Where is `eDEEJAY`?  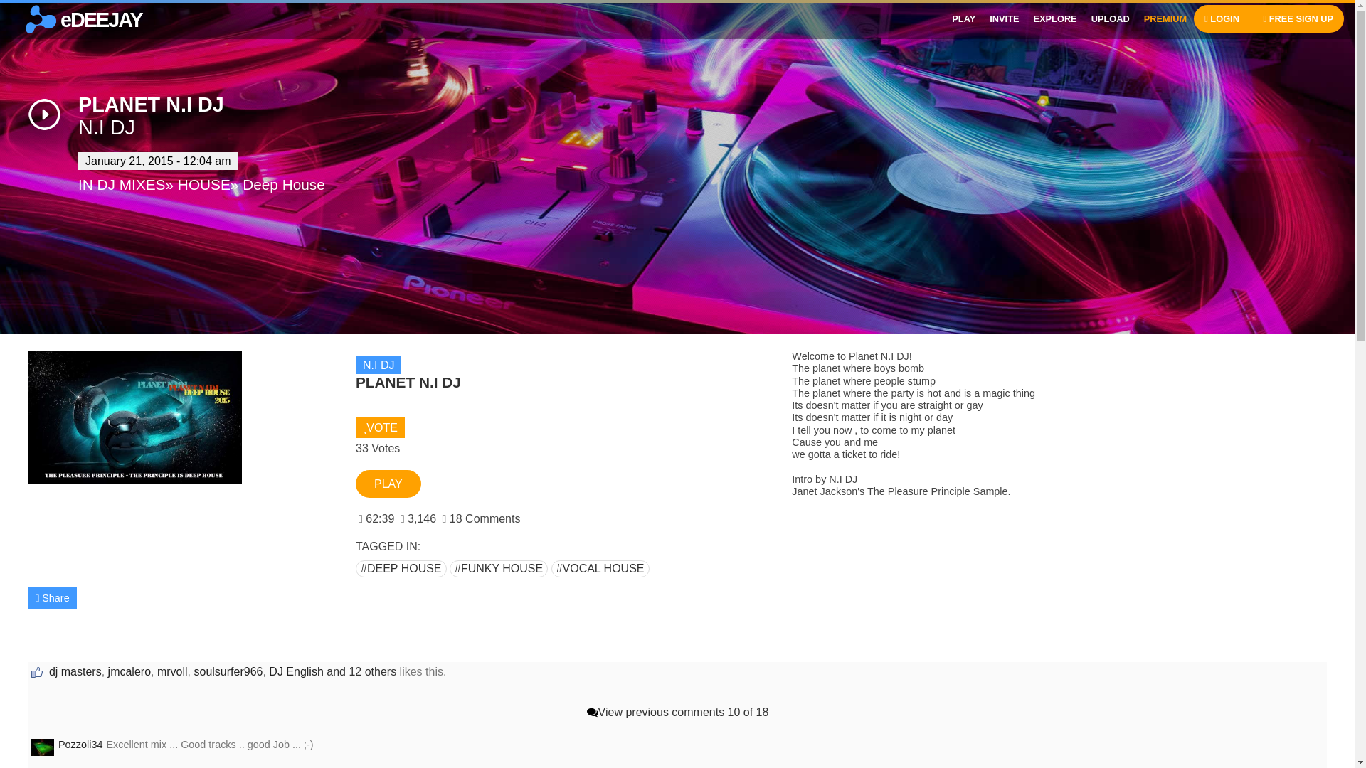
eDEEJAY is located at coordinates (41, 18).